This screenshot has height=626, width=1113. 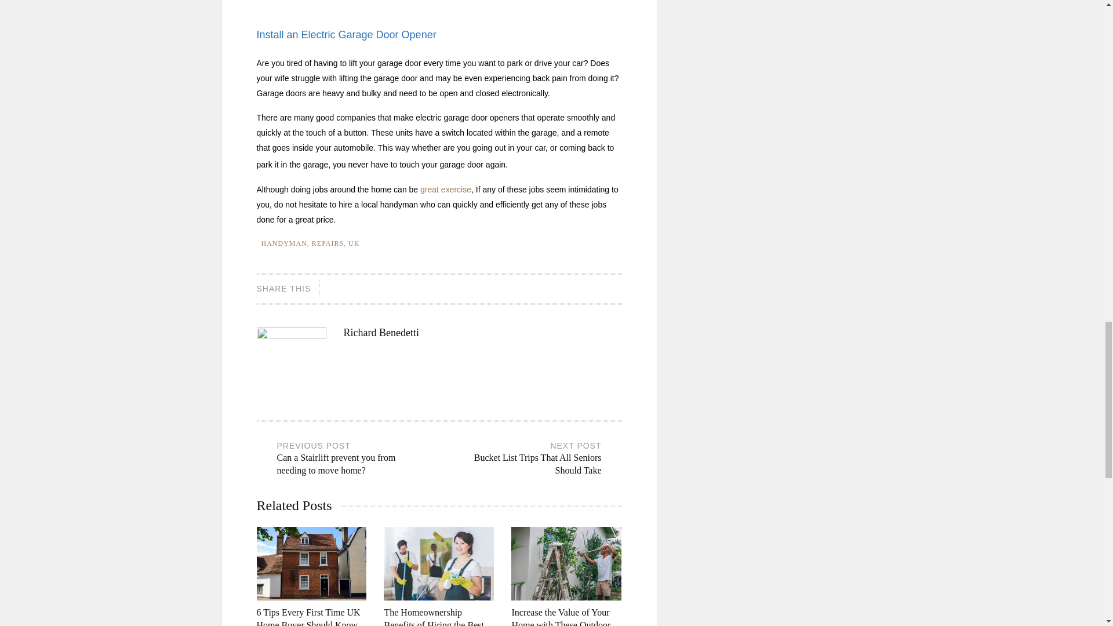 What do you see at coordinates (328, 243) in the screenshot?
I see `HANDYMAN` at bounding box center [328, 243].